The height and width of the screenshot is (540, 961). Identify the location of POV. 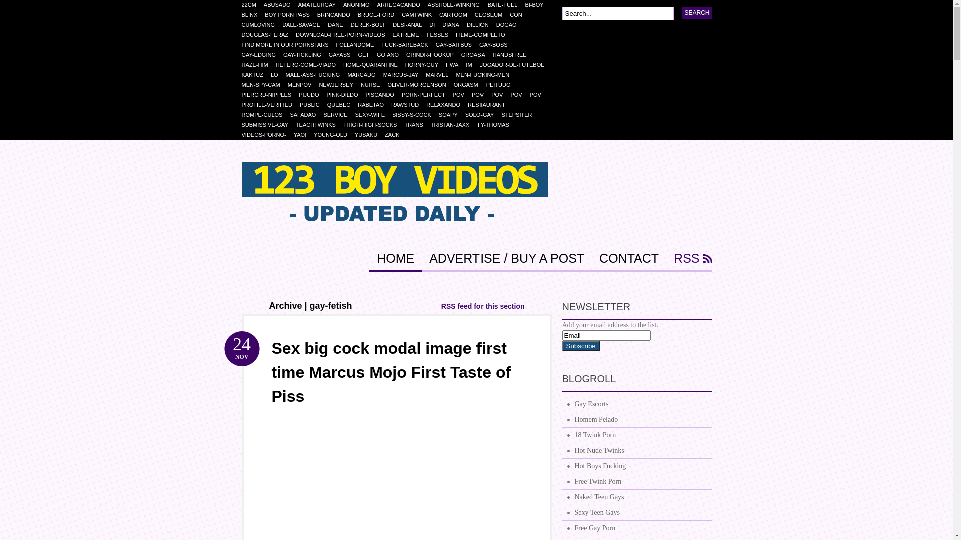
(482, 95).